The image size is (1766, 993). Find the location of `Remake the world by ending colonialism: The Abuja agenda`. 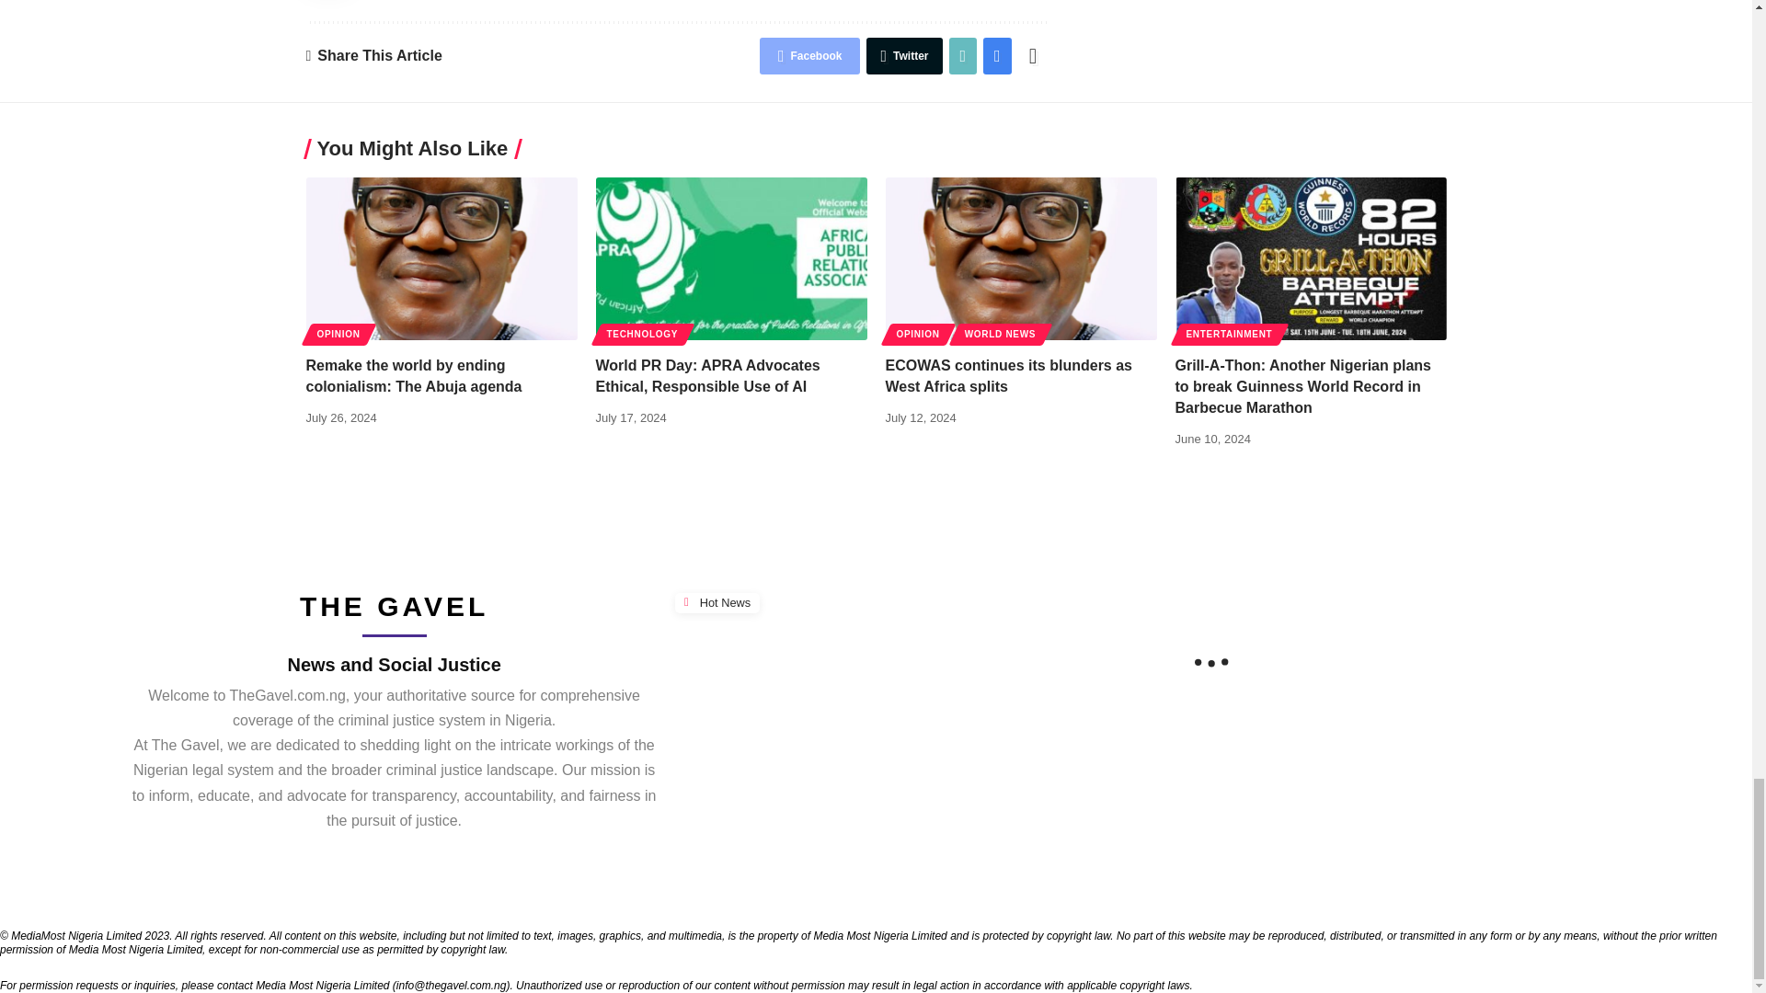

Remake the world by ending colonialism: The Abuja agenda is located at coordinates (441, 259).